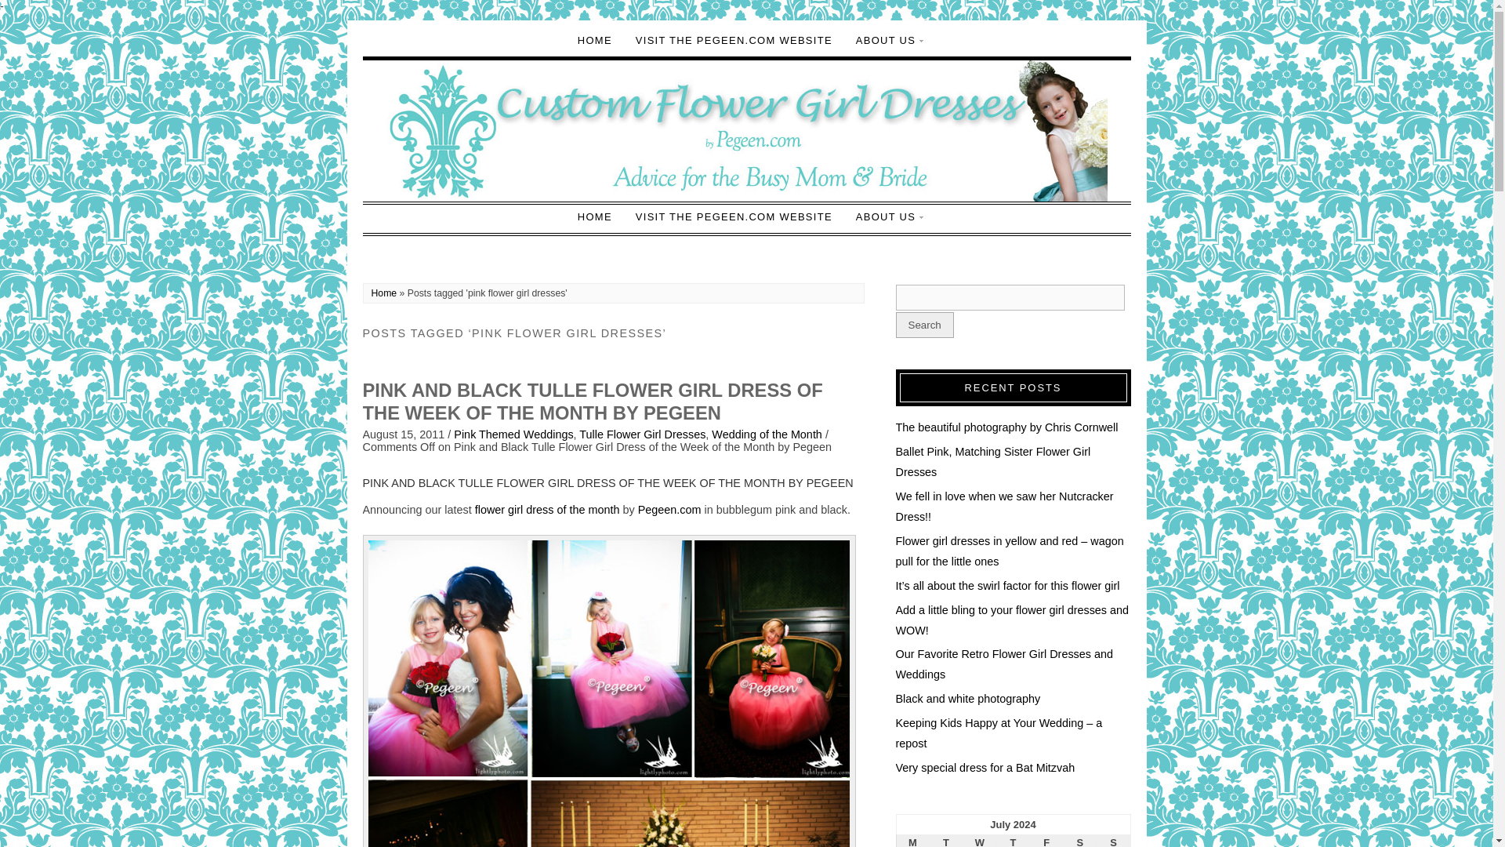  I want to click on HOME, so click(594, 217).